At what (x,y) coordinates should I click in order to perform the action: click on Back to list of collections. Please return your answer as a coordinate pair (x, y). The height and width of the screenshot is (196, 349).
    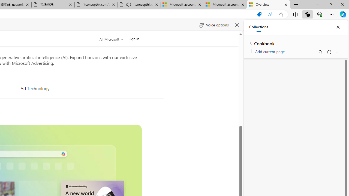
    Looking at the image, I should click on (251, 43).